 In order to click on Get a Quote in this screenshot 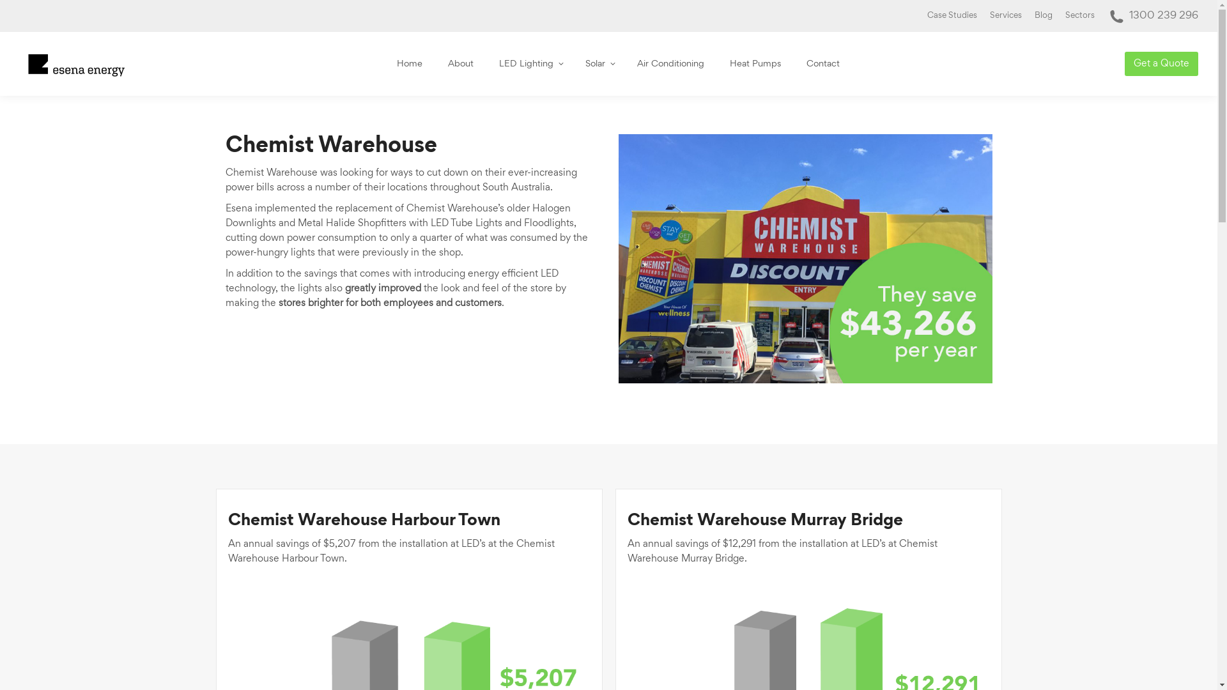, I will do `click(1162, 64)`.